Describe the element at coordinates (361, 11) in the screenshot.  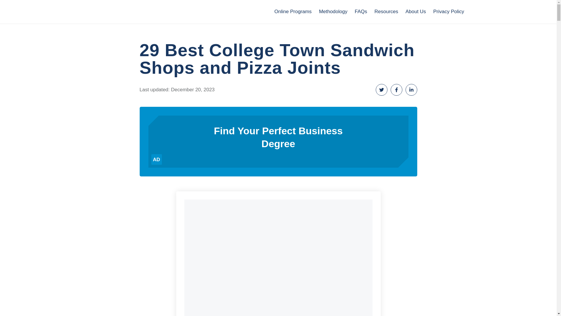
I see `FAQs` at that location.